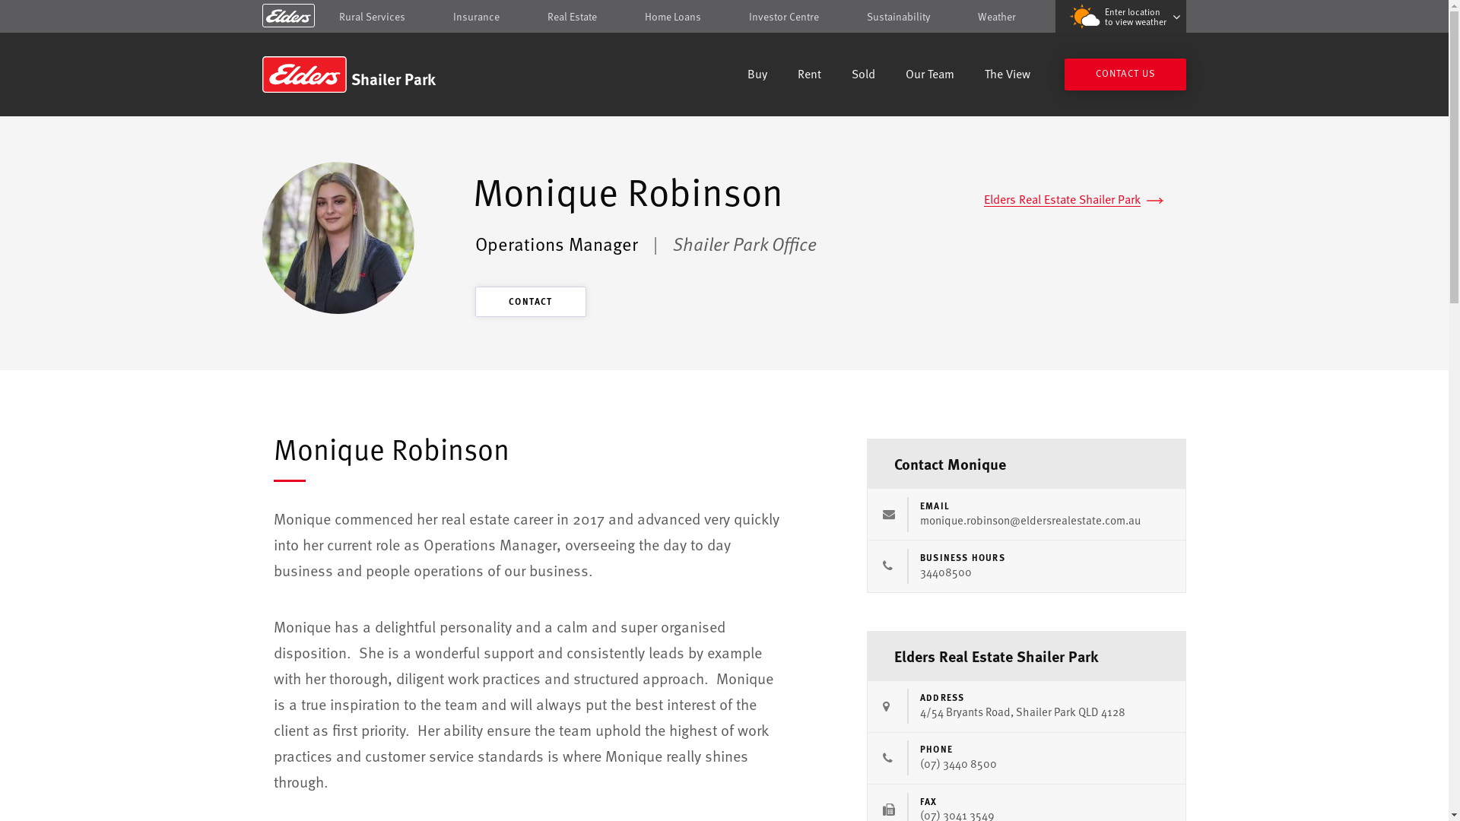 The image size is (1460, 821). What do you see at coordinates (757, 76) in the screenshot?
I see `Buy` at bounding box center [757, 76].